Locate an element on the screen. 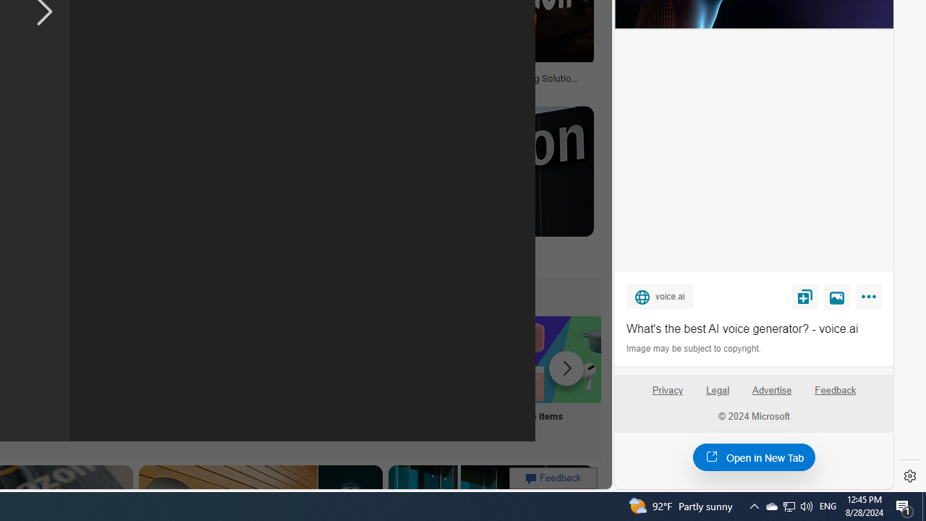 The image size is (926, 521). Image may be subject to copyright. is located at coordinates (694, 349).